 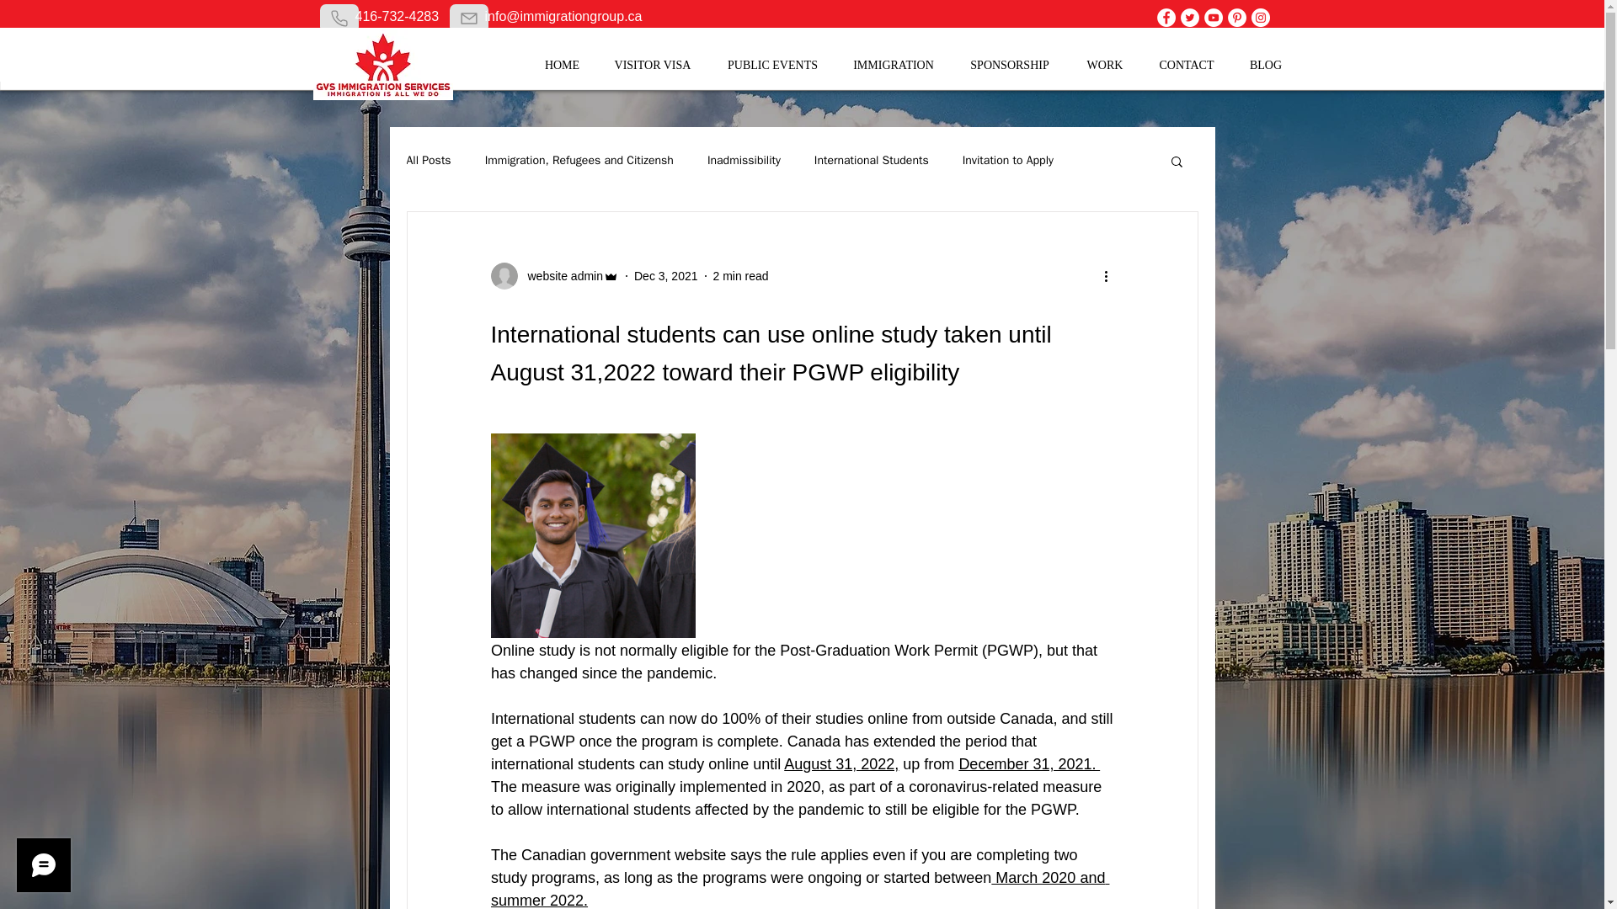 I want to click on WORK, so click(x=1105, y=66).